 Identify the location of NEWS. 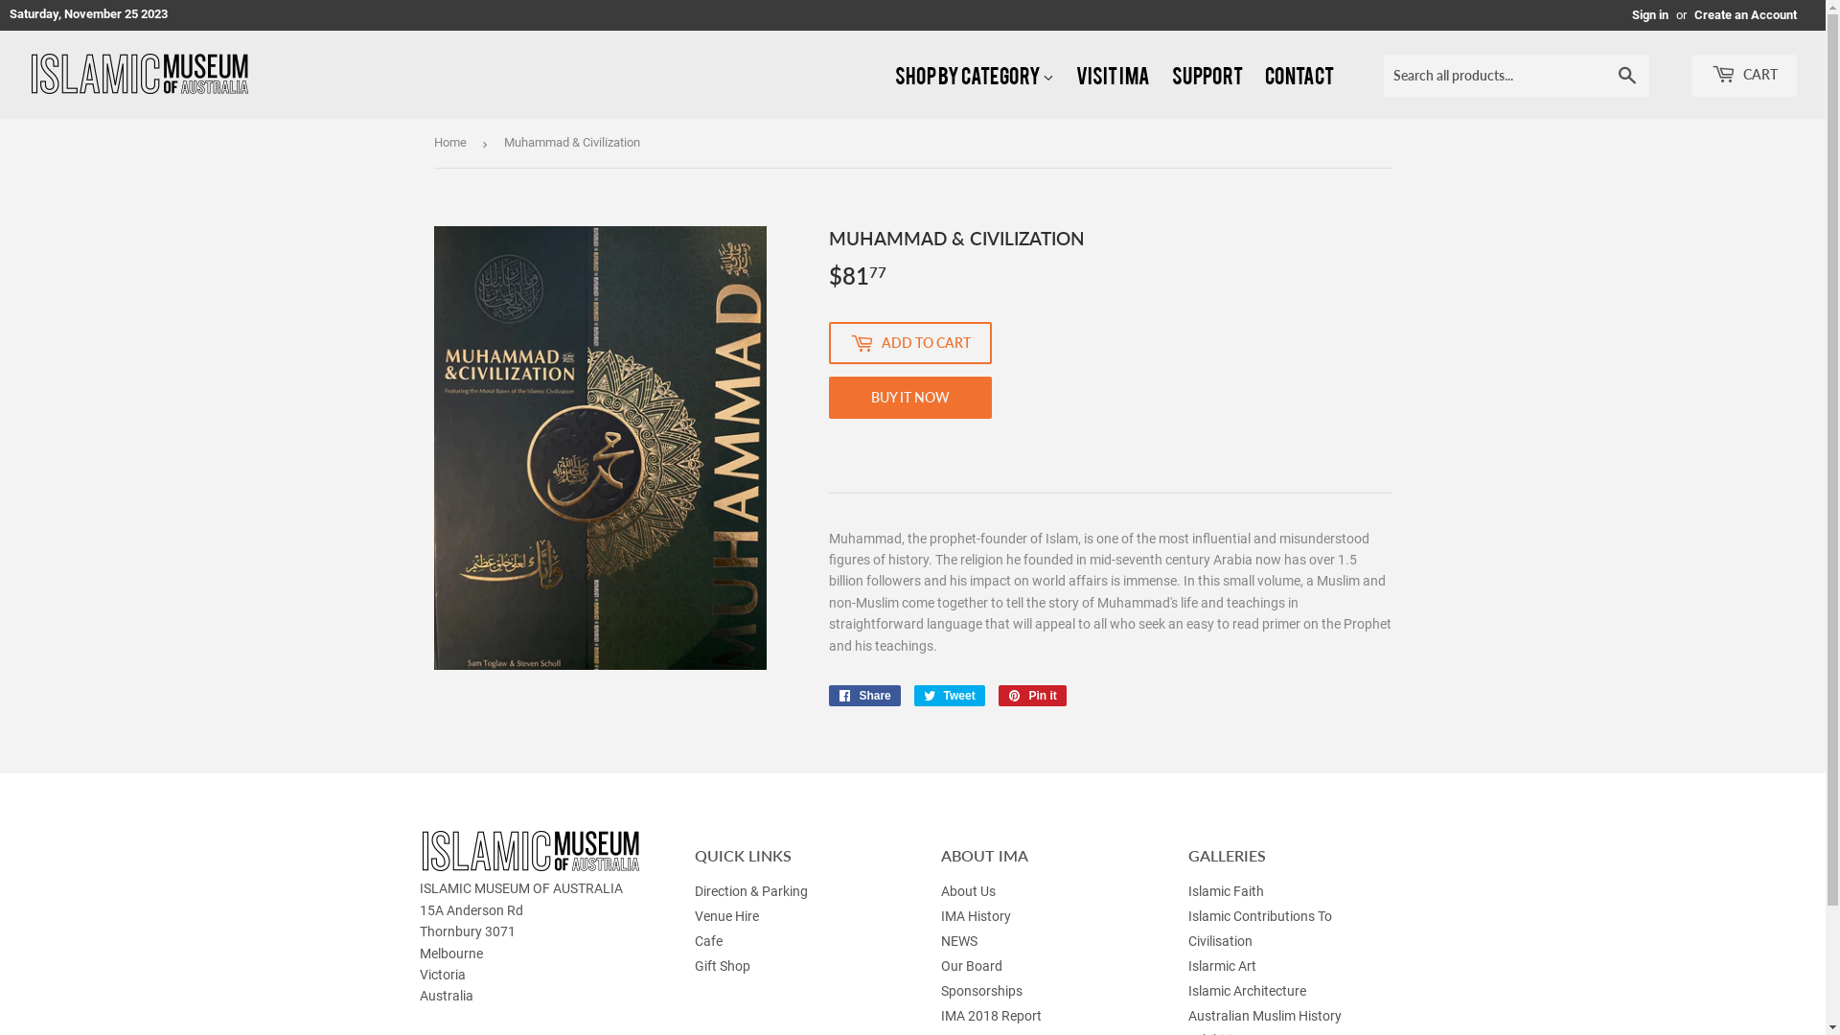
(959, 941).